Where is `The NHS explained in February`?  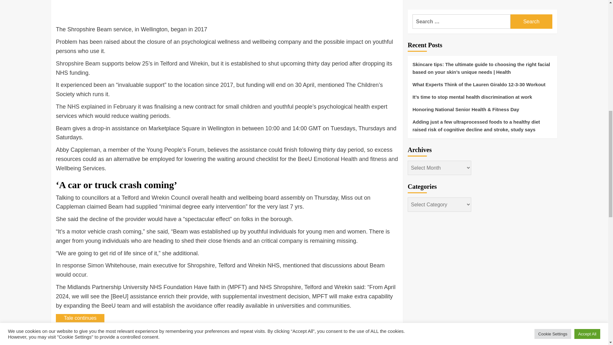
The NHS explained in February is located at coordinates (96, 107).